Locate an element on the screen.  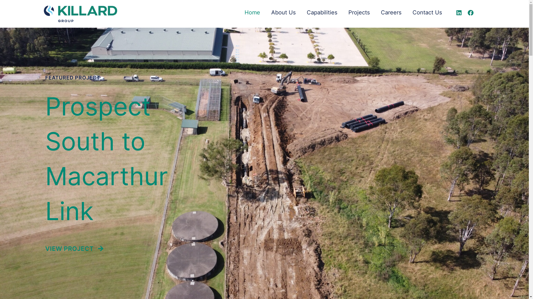
Careers is located at coordinates (391, 12).